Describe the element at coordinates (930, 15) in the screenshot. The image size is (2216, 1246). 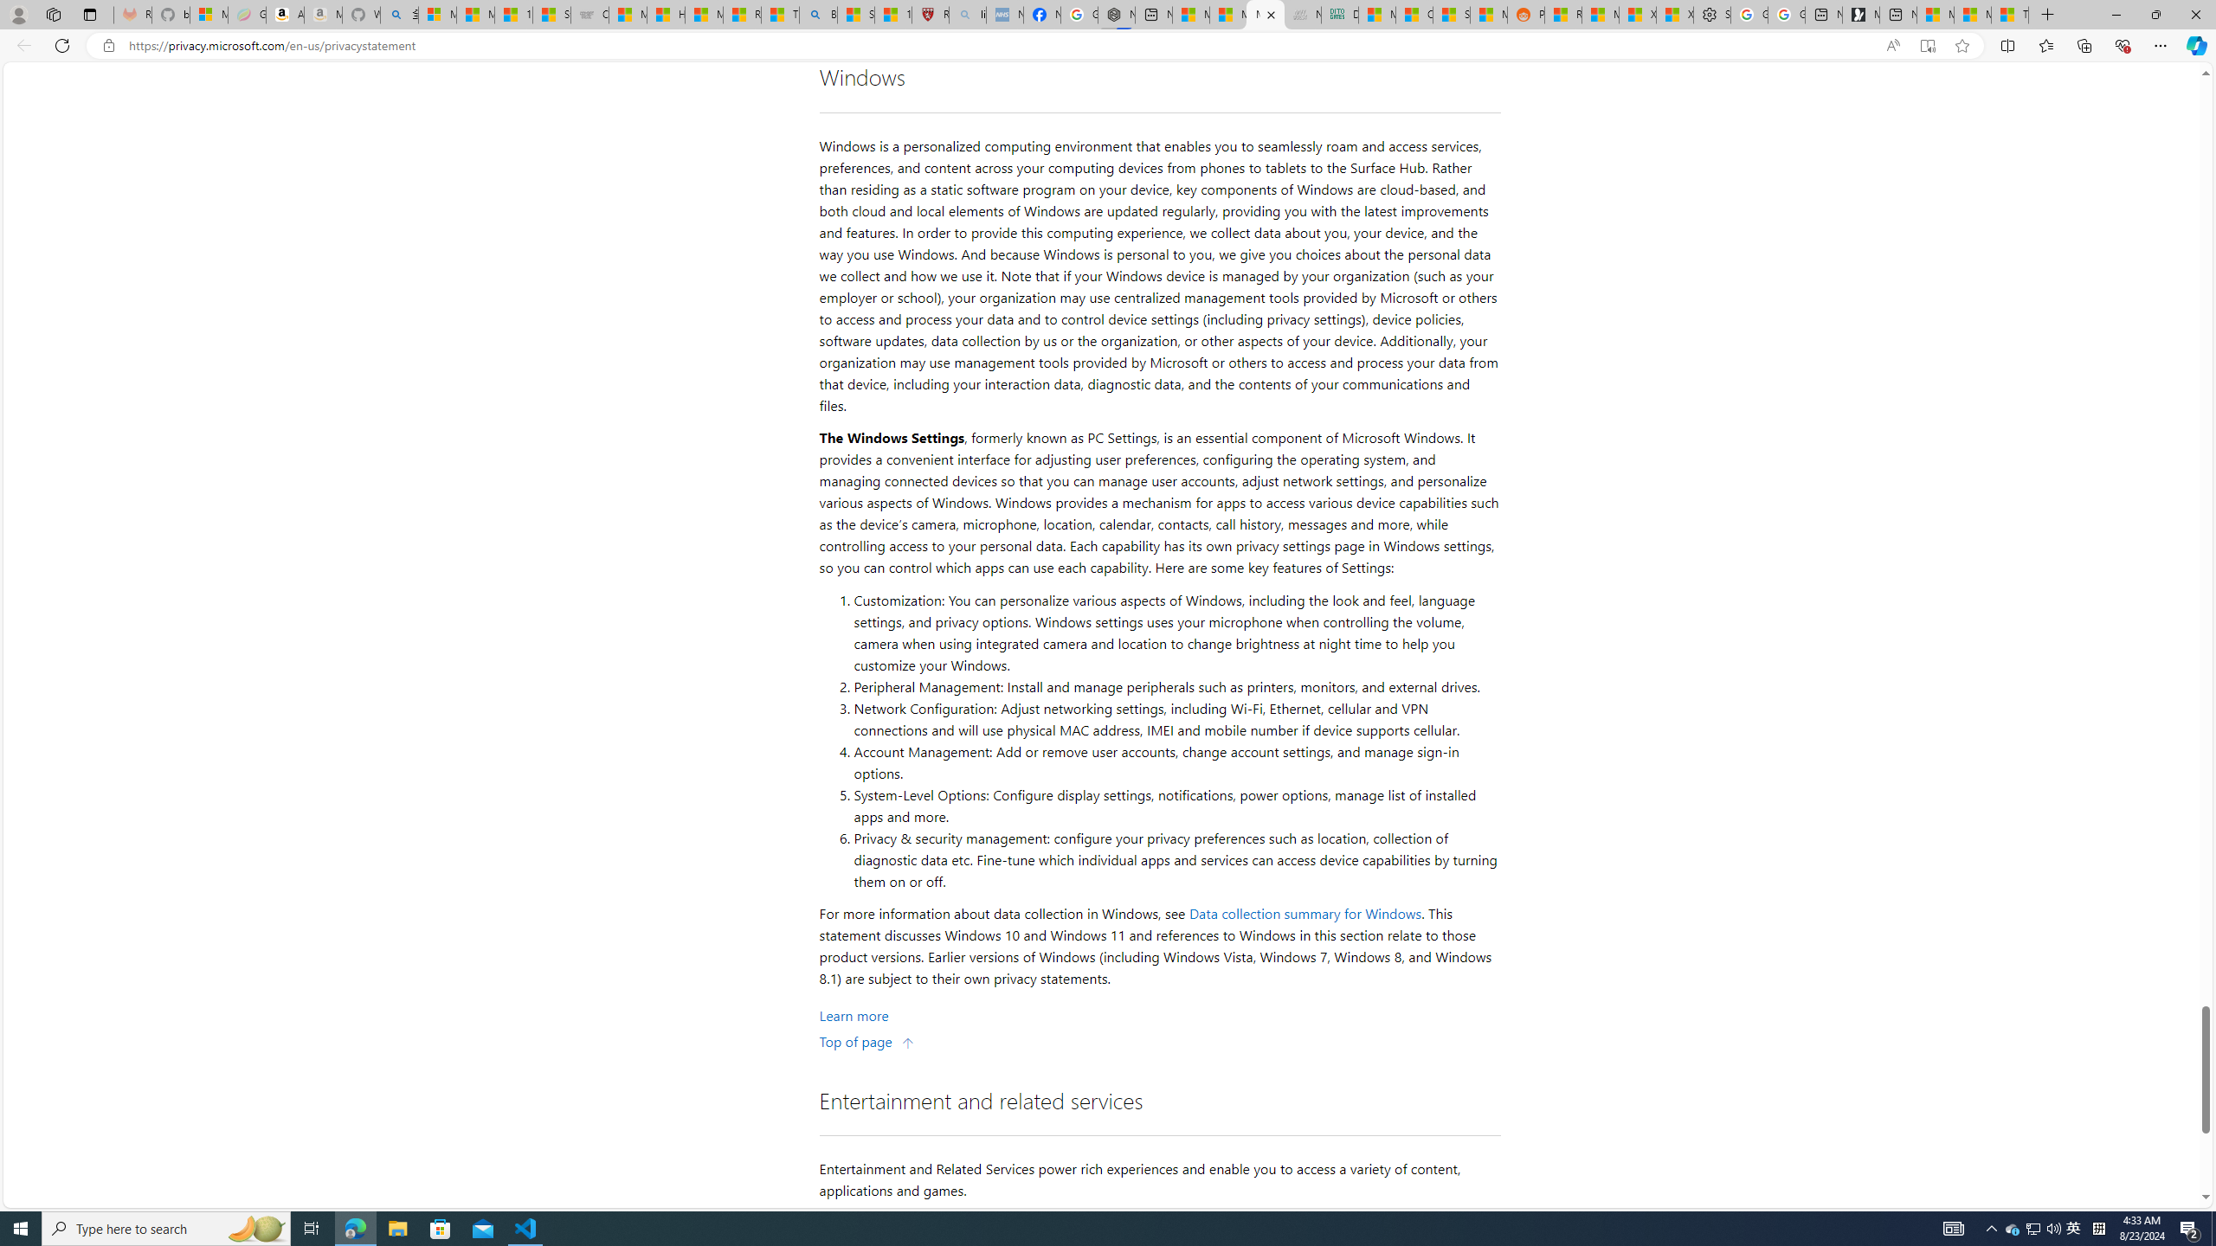
I see `Robert H. Shmerling, MD - Harvard Health` at that location.